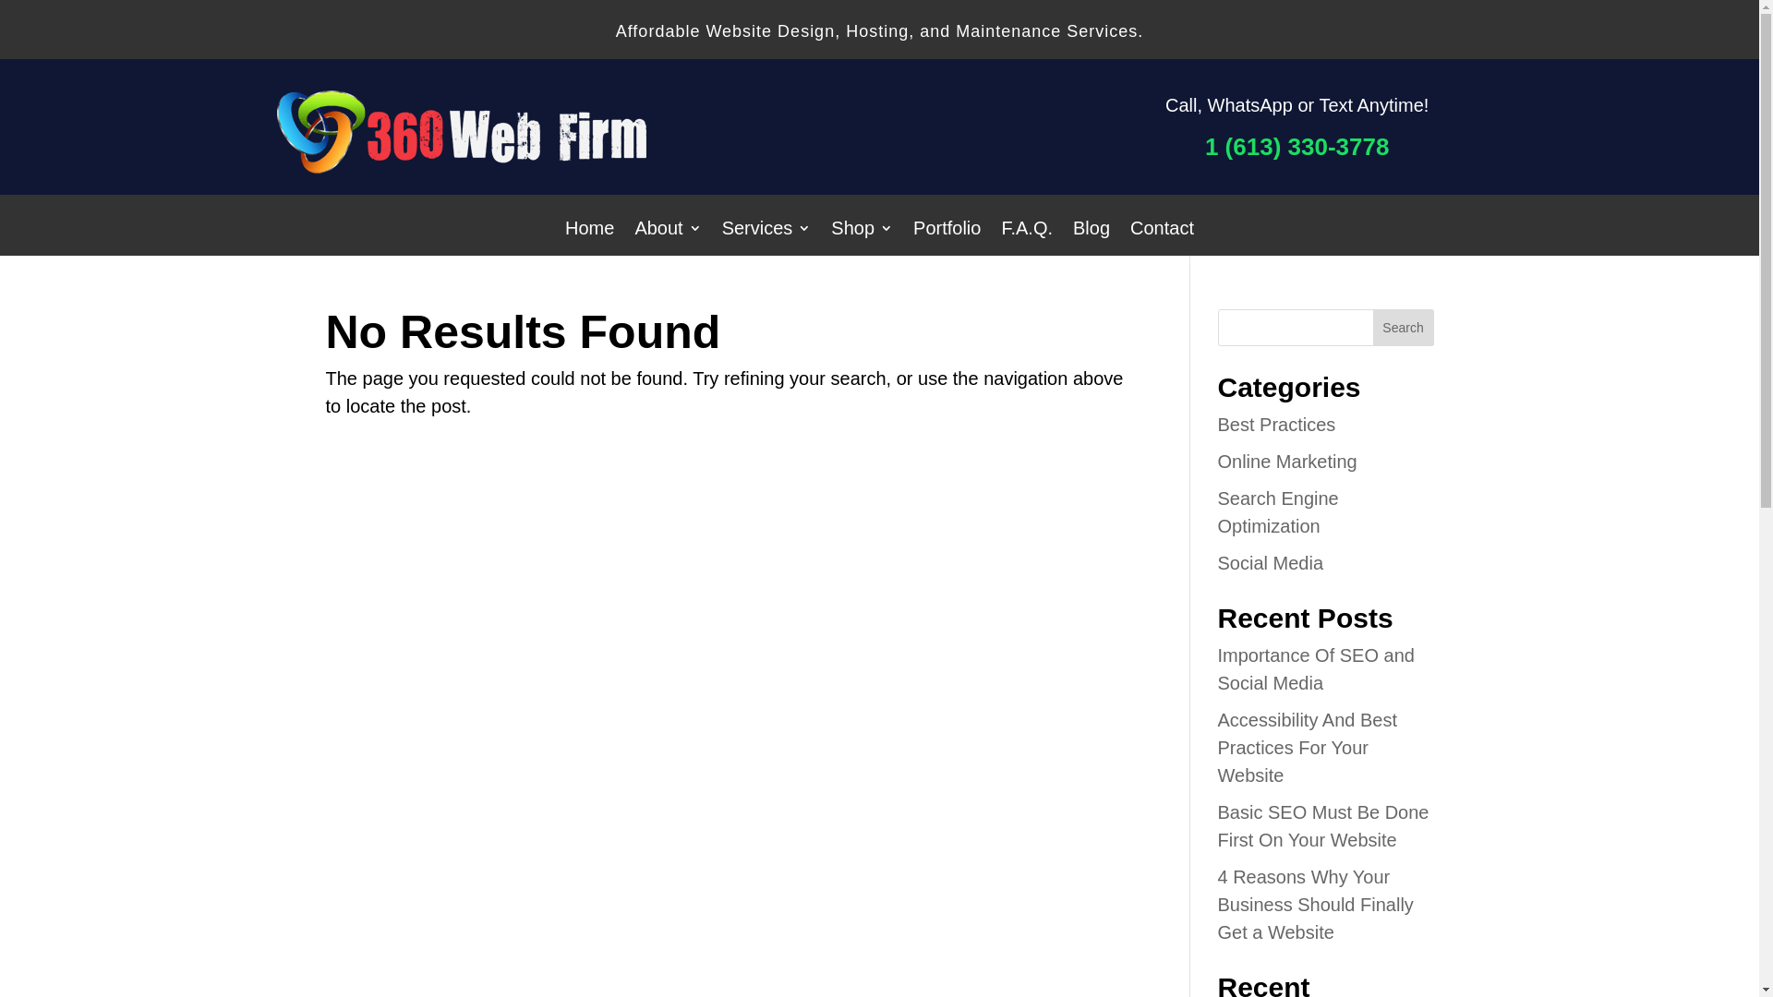  What do you see at coordinates (1271, 563) in the screenshot?
I see `Social Media` at bounding box center [1271, 563].